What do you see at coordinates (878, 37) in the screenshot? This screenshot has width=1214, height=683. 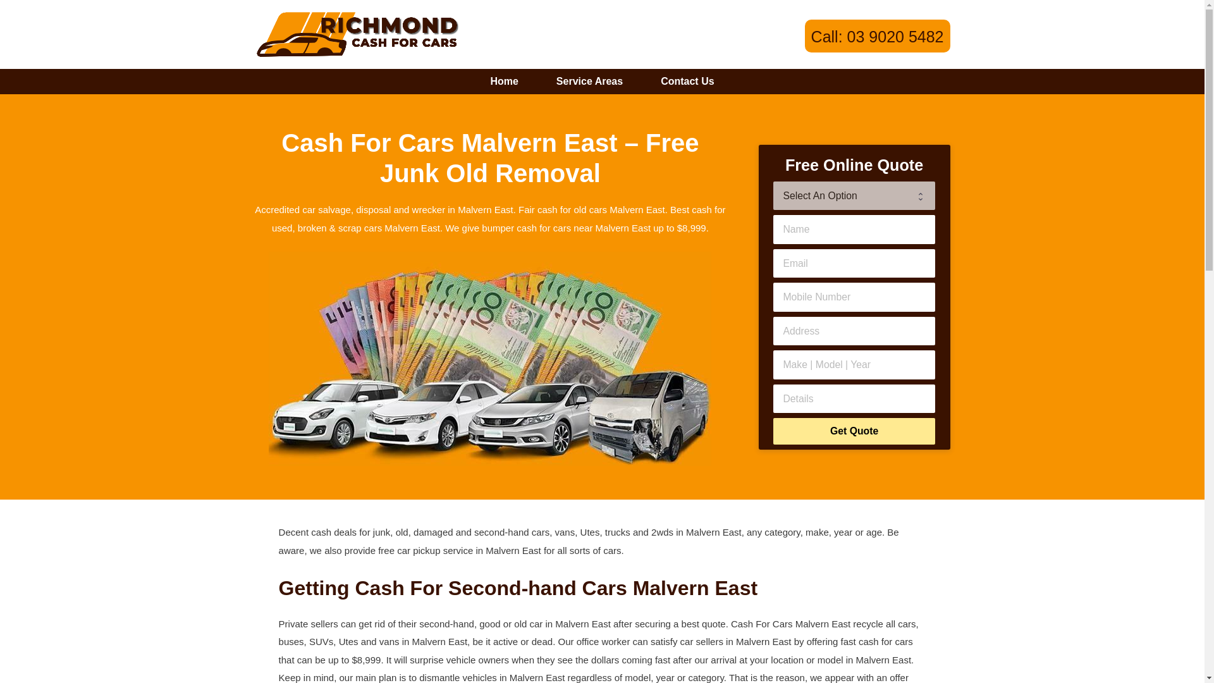 I see `Call: 03 9020 5482` at bounding box center [878, 37].